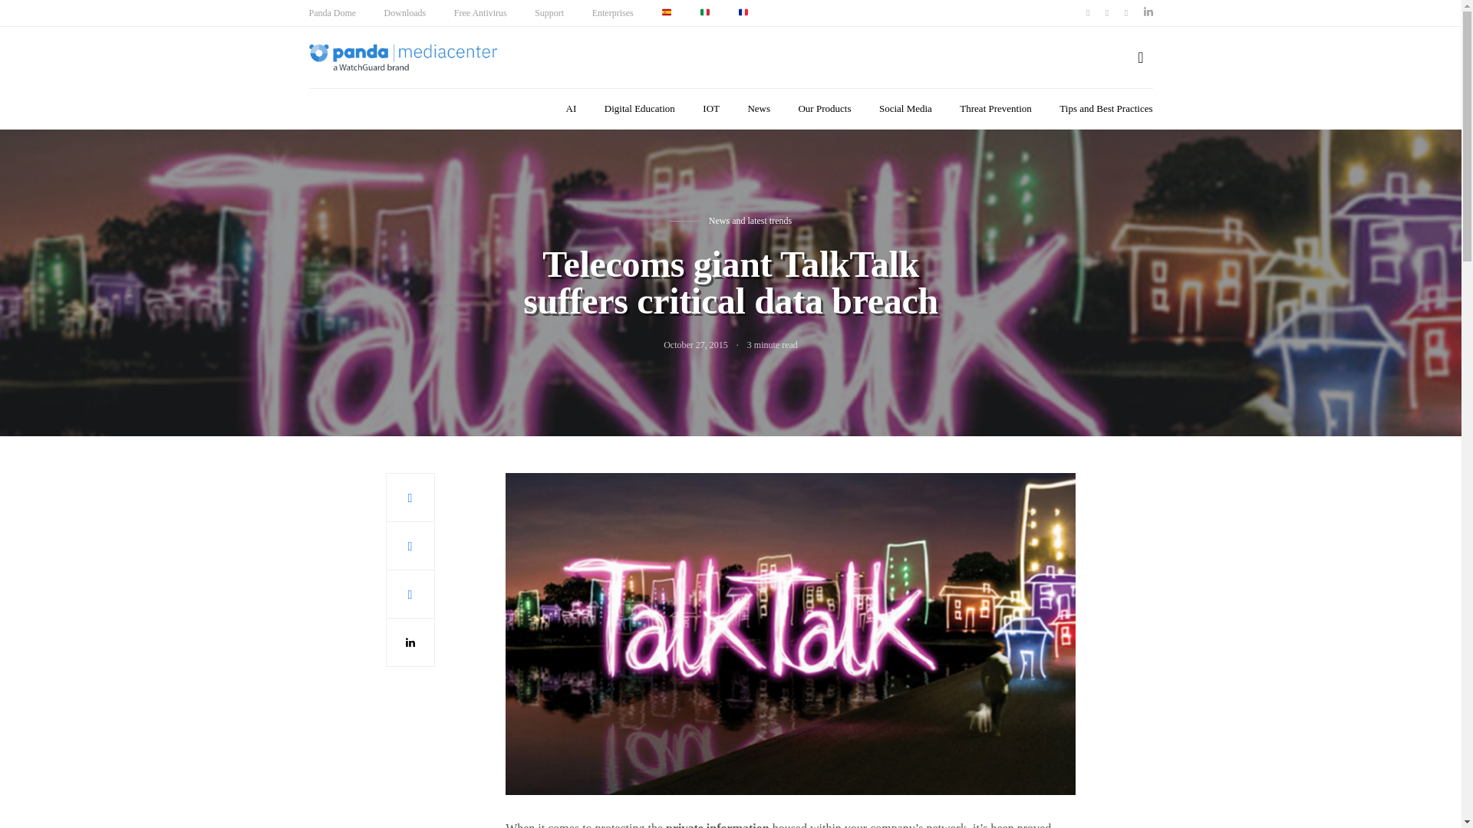  What do you see at coordinates (612, 12) in the screenshot?
I see `Enterprises` at bounding box center [612, 12].